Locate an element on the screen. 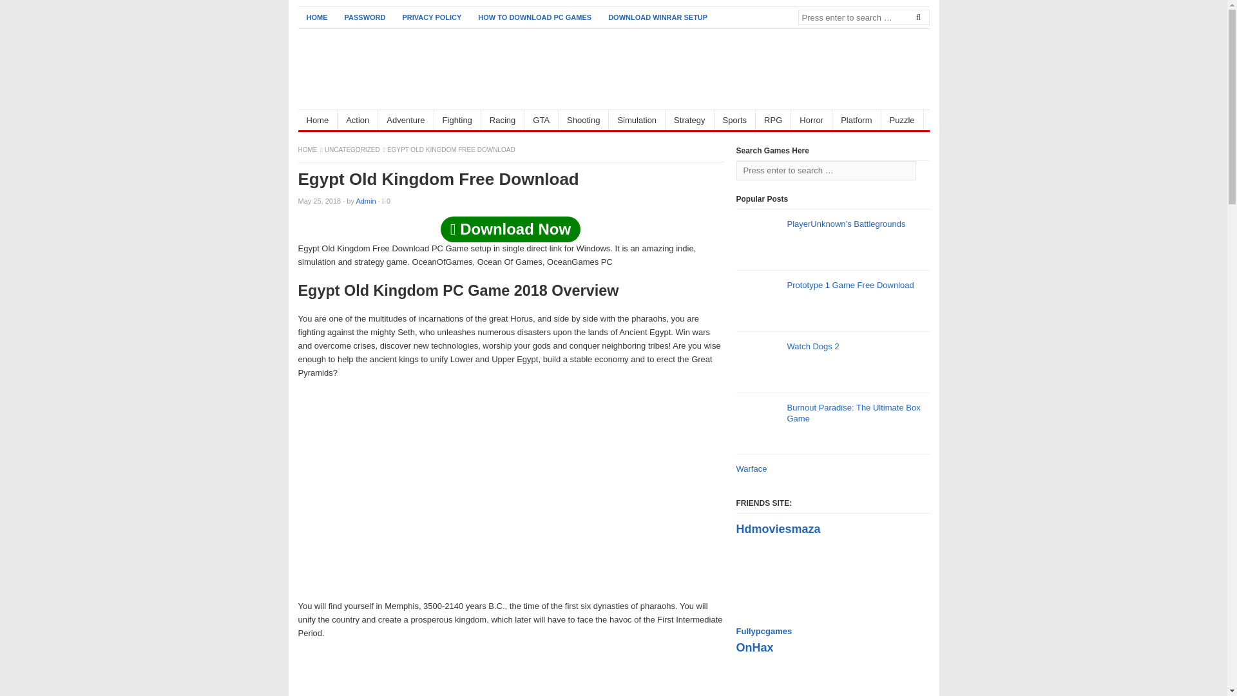 The image size is (1237, 696). Admin is located at coordinates (366, 200).